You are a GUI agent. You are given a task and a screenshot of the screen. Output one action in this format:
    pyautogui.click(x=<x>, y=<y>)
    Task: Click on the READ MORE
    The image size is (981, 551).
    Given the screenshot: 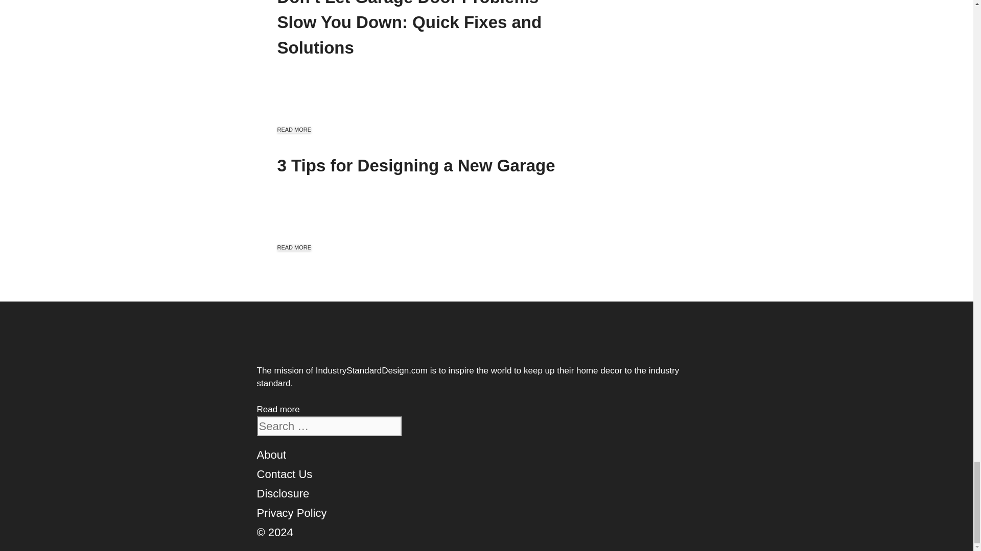 What is the action you would take?
    pyautogui.click(x=293, y=247)
    